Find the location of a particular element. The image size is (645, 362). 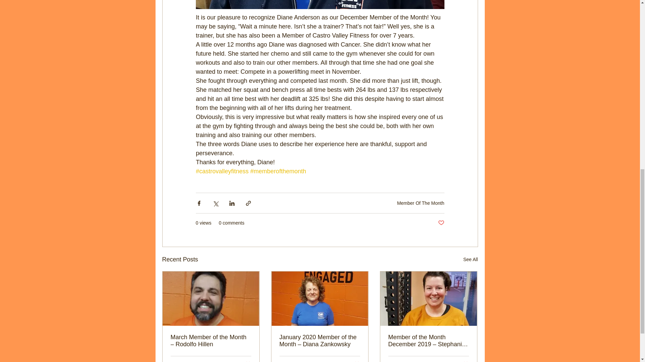

See All is located at coordinates (470, 259).